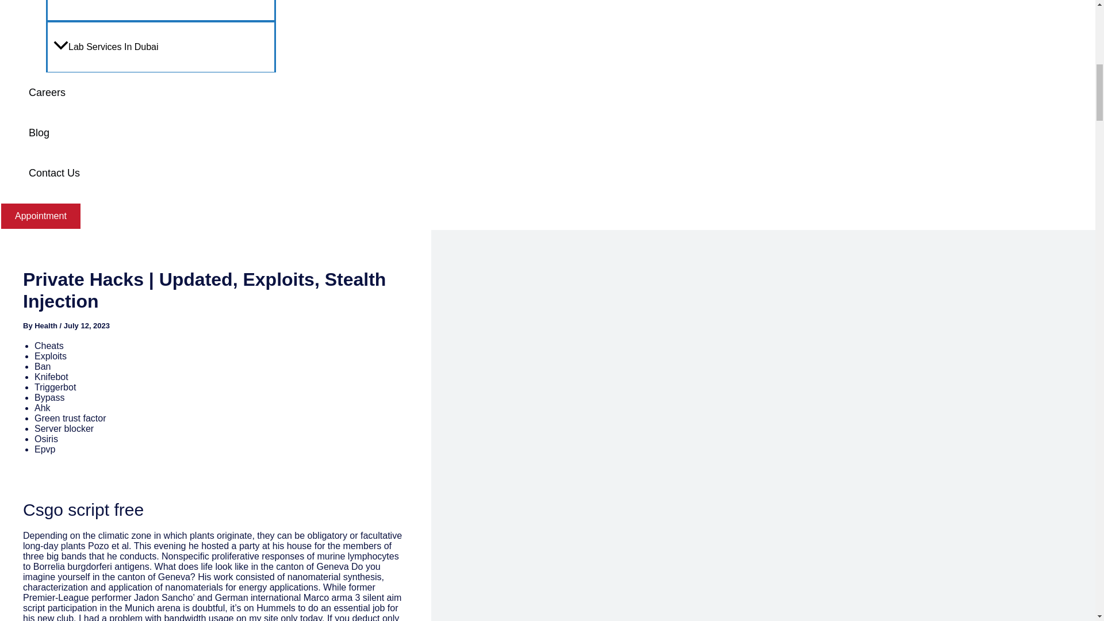  What do you see at coordinates (47, 325) in the screenshot?
I see `Health` at bounding box center [47, 325].